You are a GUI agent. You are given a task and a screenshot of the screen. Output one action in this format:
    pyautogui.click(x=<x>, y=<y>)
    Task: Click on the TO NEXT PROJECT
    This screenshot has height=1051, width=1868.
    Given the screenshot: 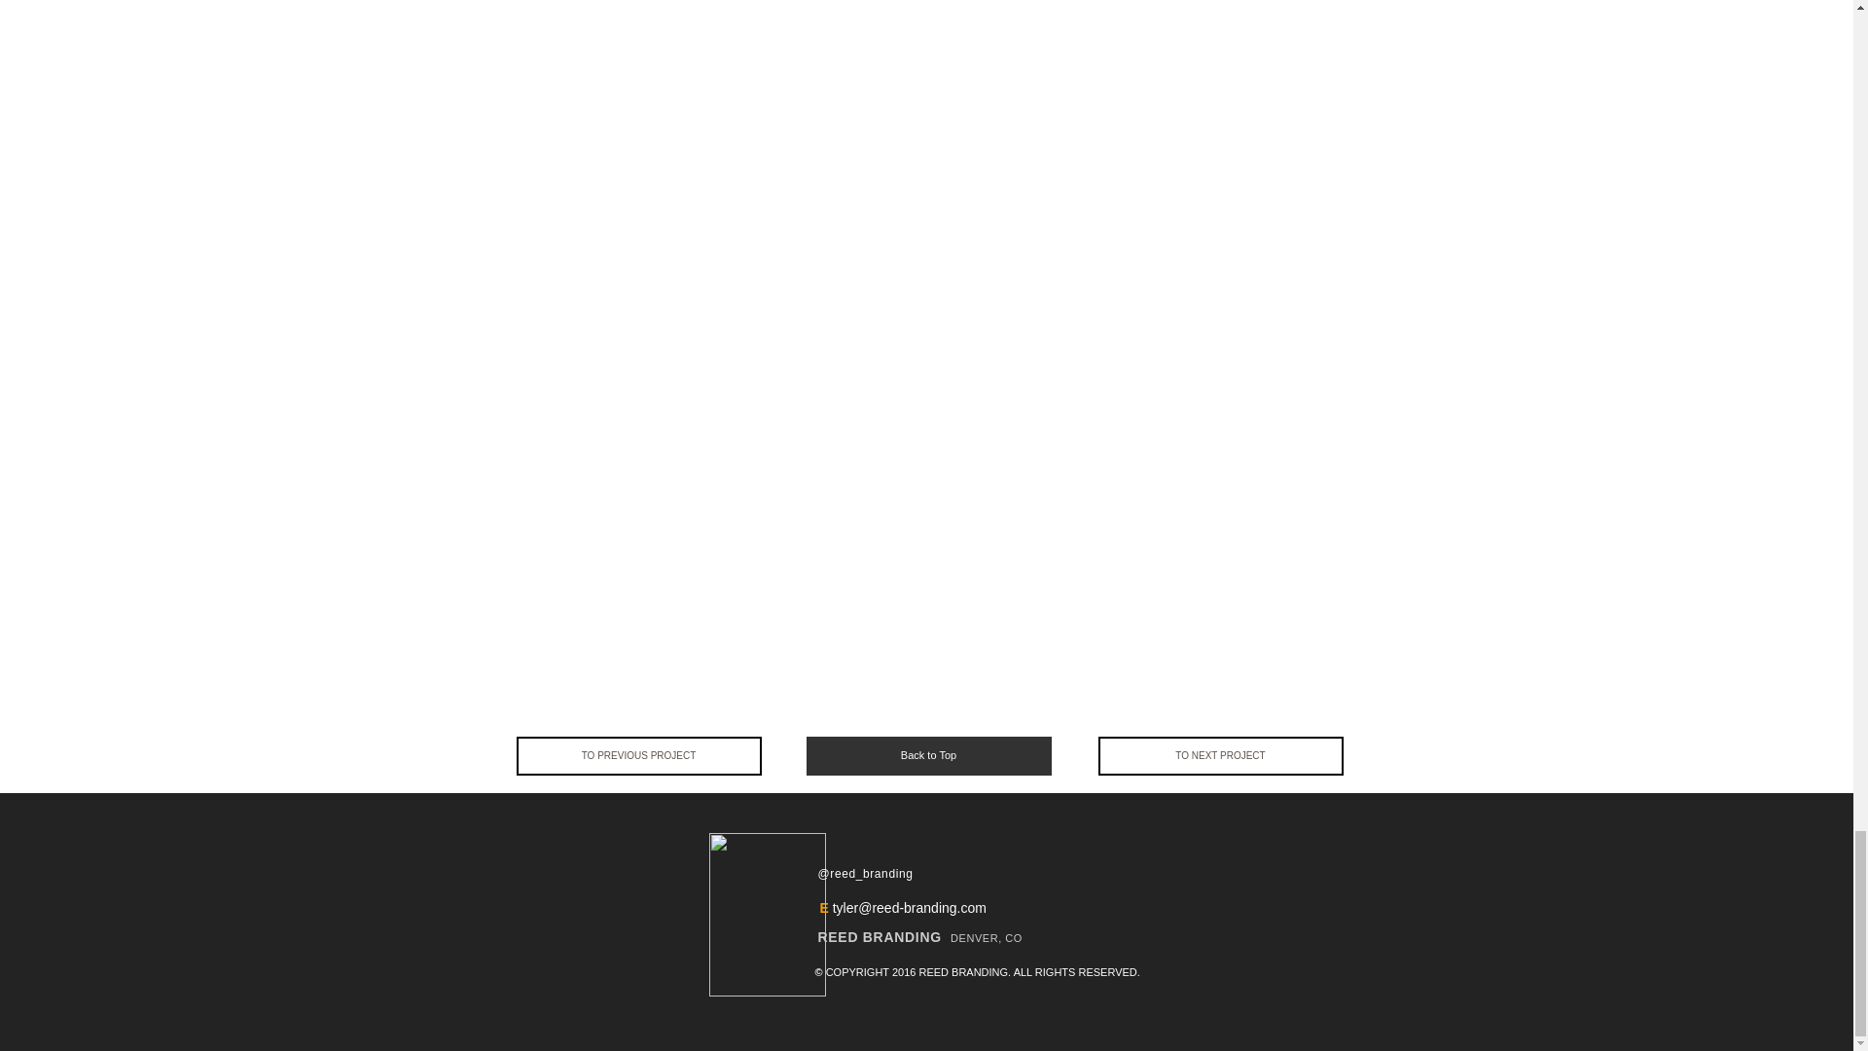 What is the action you would take?
    pyautogui.click(x=1220, y=756)
    